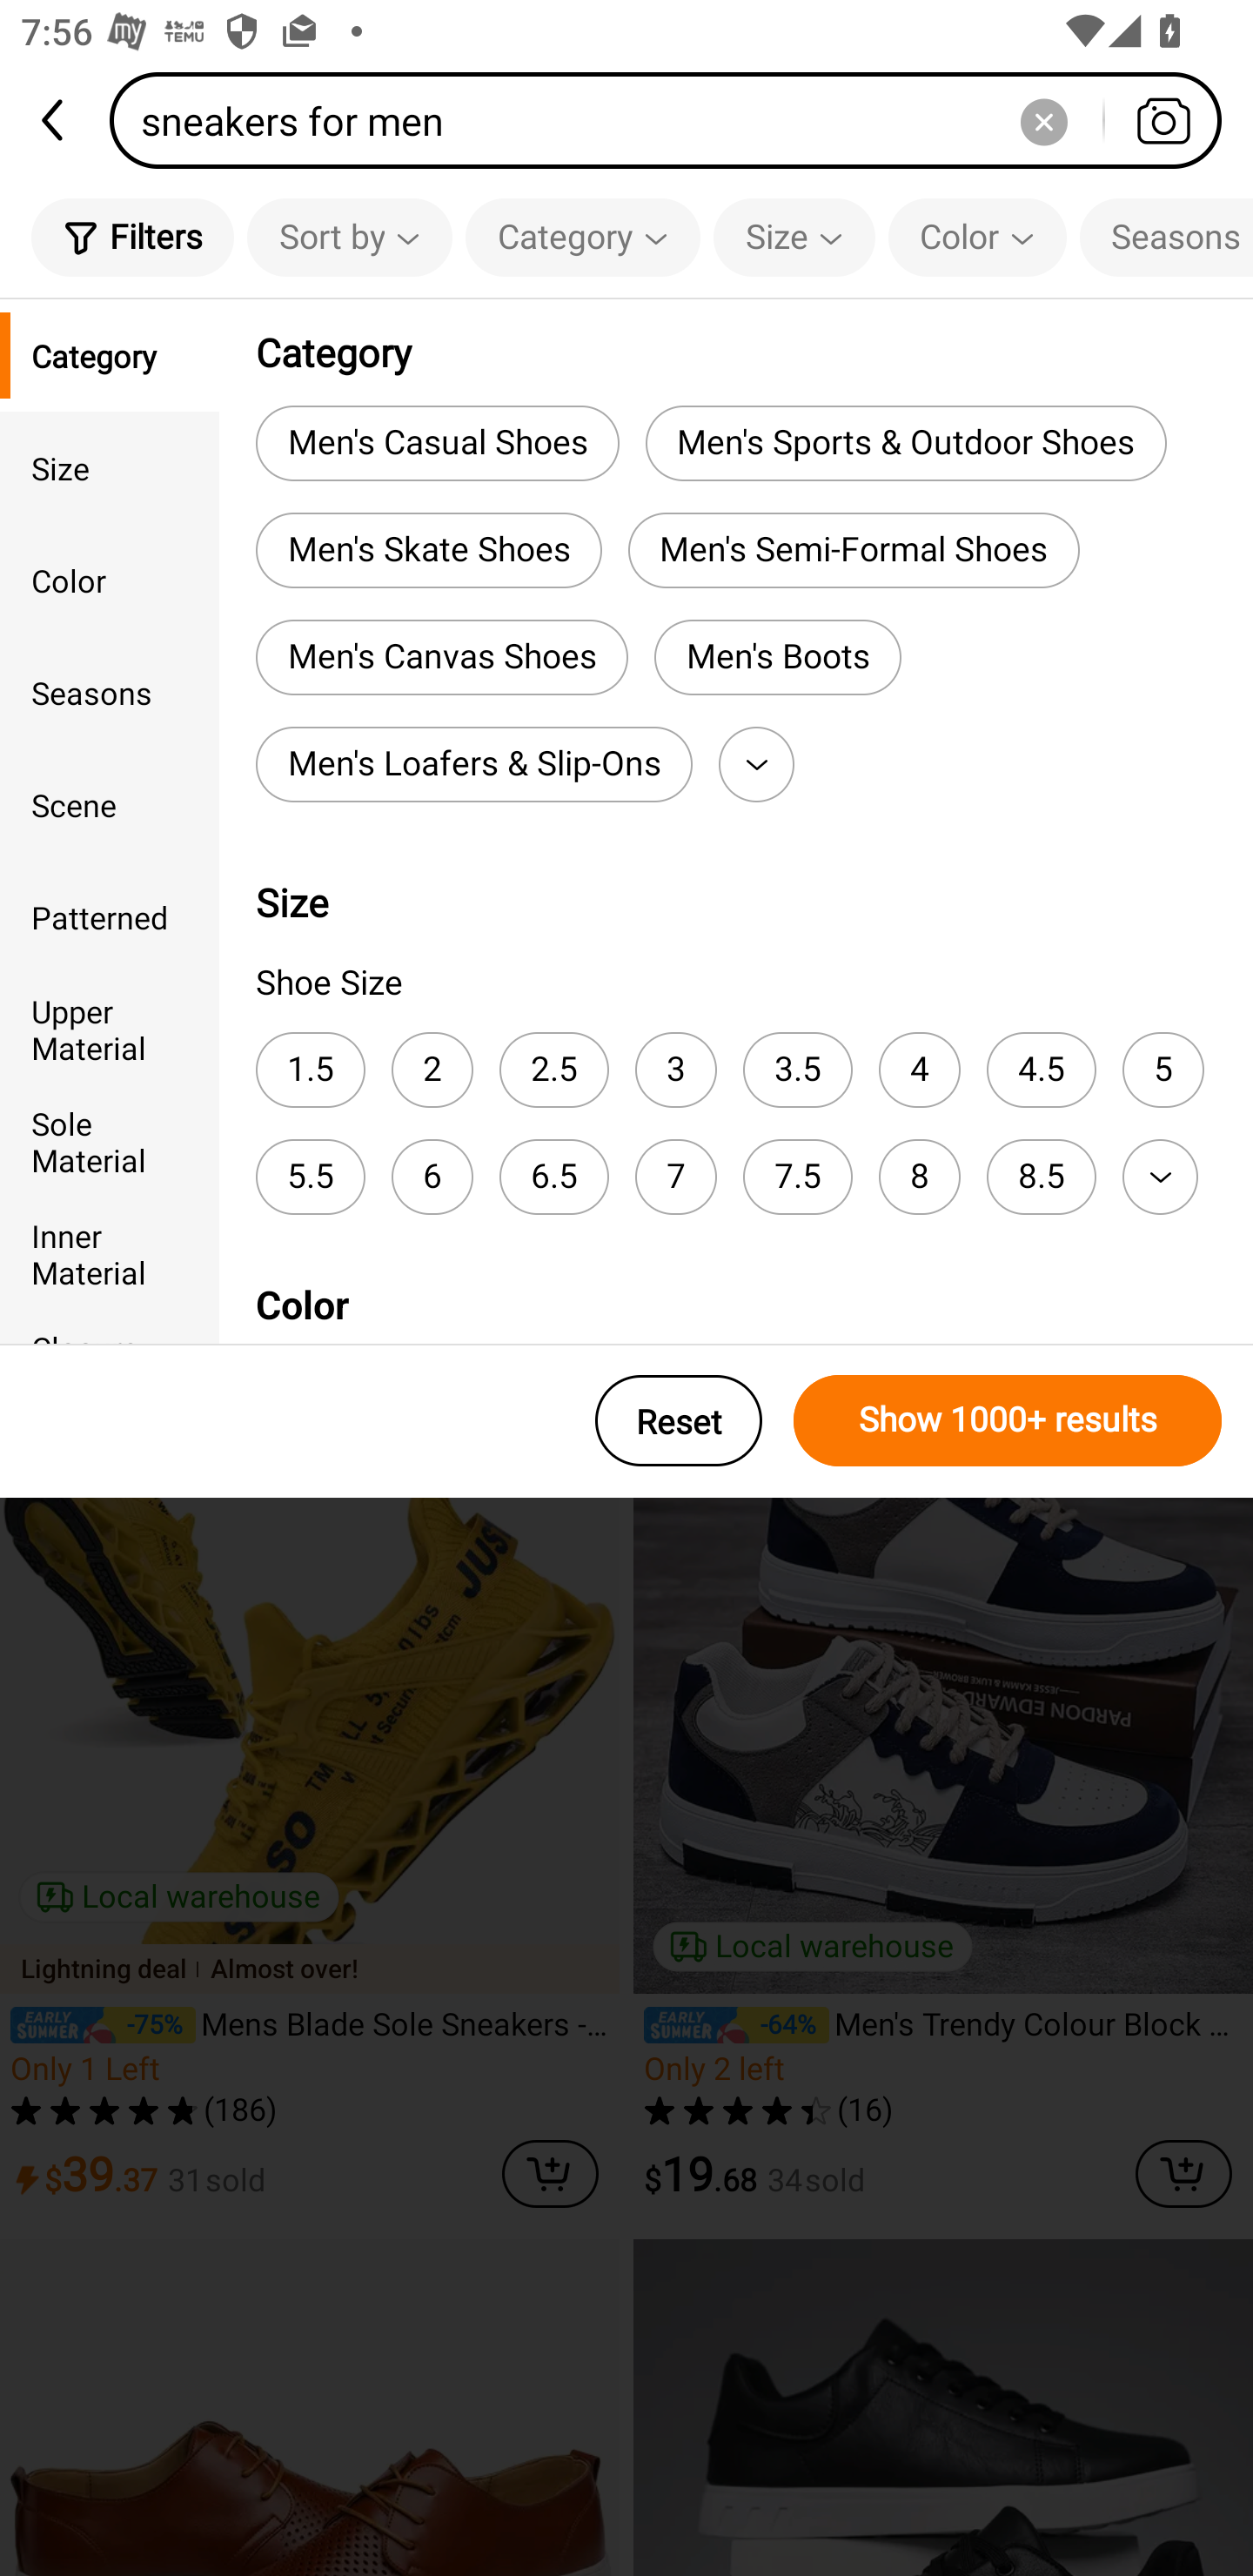 The image size is (1253, 2576). I want to click on 1.5, so click(310, 1070).